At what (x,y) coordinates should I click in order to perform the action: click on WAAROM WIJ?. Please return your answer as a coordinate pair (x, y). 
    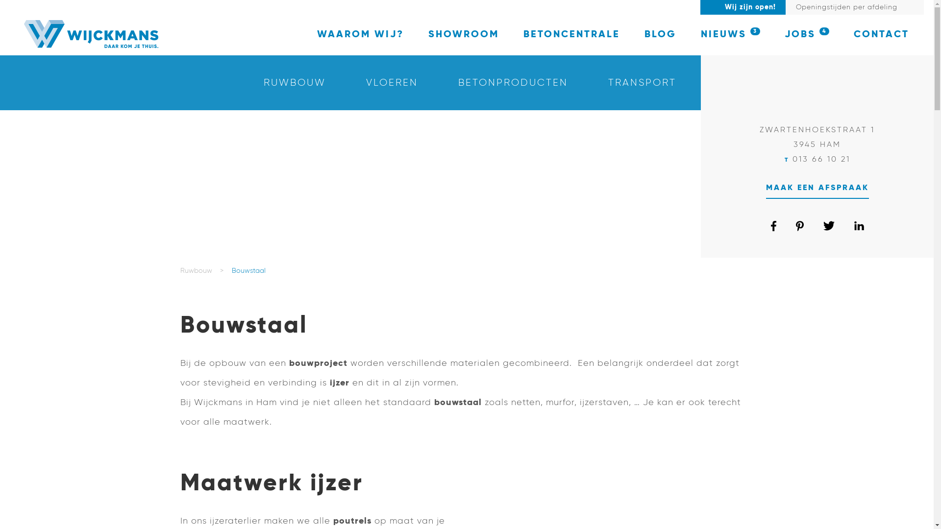
    Looking at the image, I should click on (361, 35).